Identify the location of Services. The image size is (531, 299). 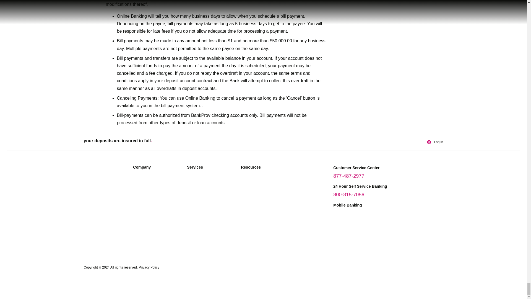
(211, 169).